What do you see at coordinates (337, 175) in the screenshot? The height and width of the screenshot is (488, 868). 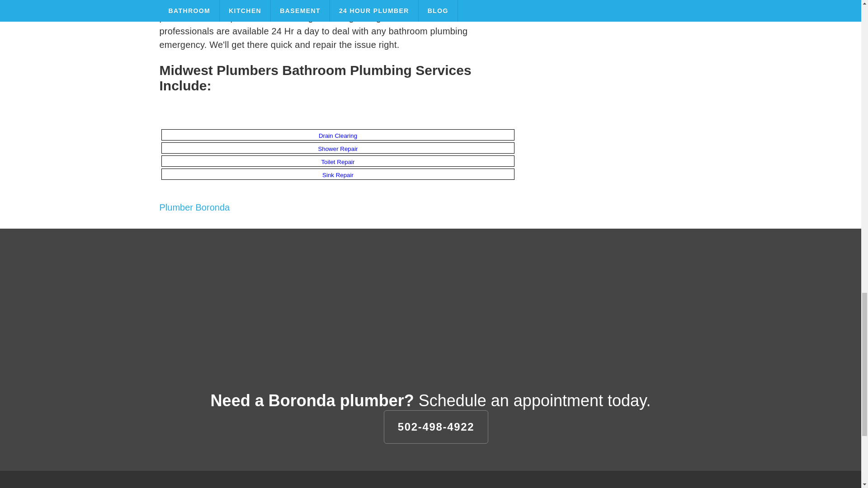 I see `Sink Repair` at bounding box center [337, 175].